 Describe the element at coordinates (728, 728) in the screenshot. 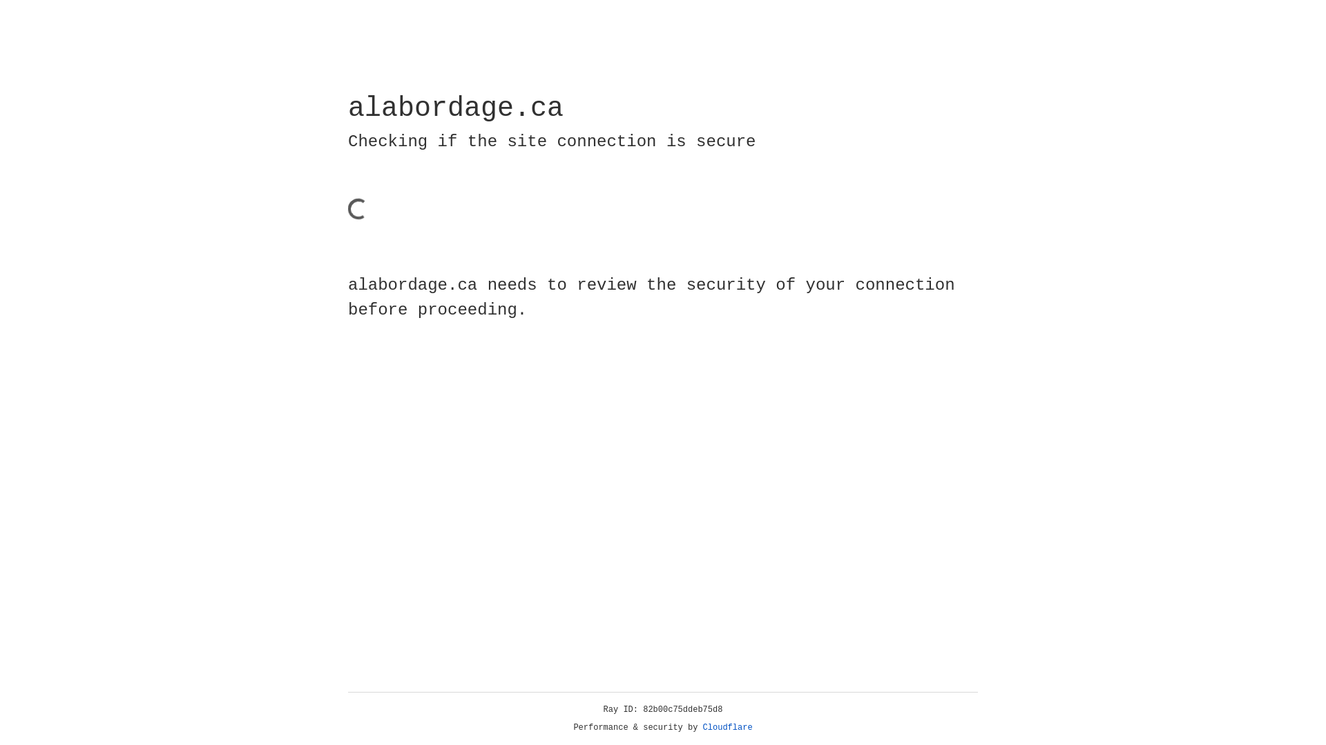

I see `Cloudflare` at that location.